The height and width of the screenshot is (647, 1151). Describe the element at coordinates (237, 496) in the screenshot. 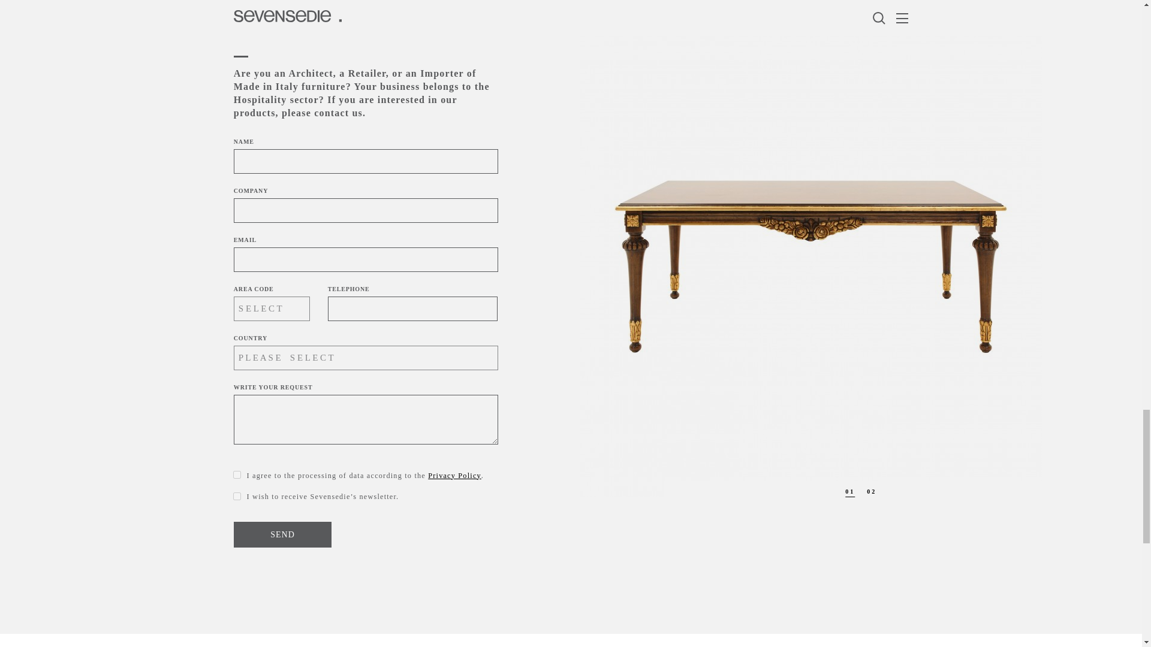

I see `on` at that location.